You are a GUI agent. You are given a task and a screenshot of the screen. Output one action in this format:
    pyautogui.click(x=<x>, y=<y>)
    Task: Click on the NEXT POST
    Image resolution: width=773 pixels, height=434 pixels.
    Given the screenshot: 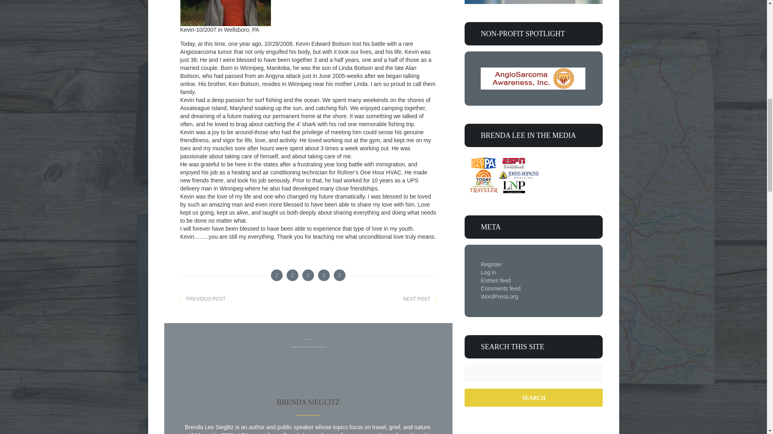 What is the action you would take?
    pyautogui.click(x=417, y=299)
    